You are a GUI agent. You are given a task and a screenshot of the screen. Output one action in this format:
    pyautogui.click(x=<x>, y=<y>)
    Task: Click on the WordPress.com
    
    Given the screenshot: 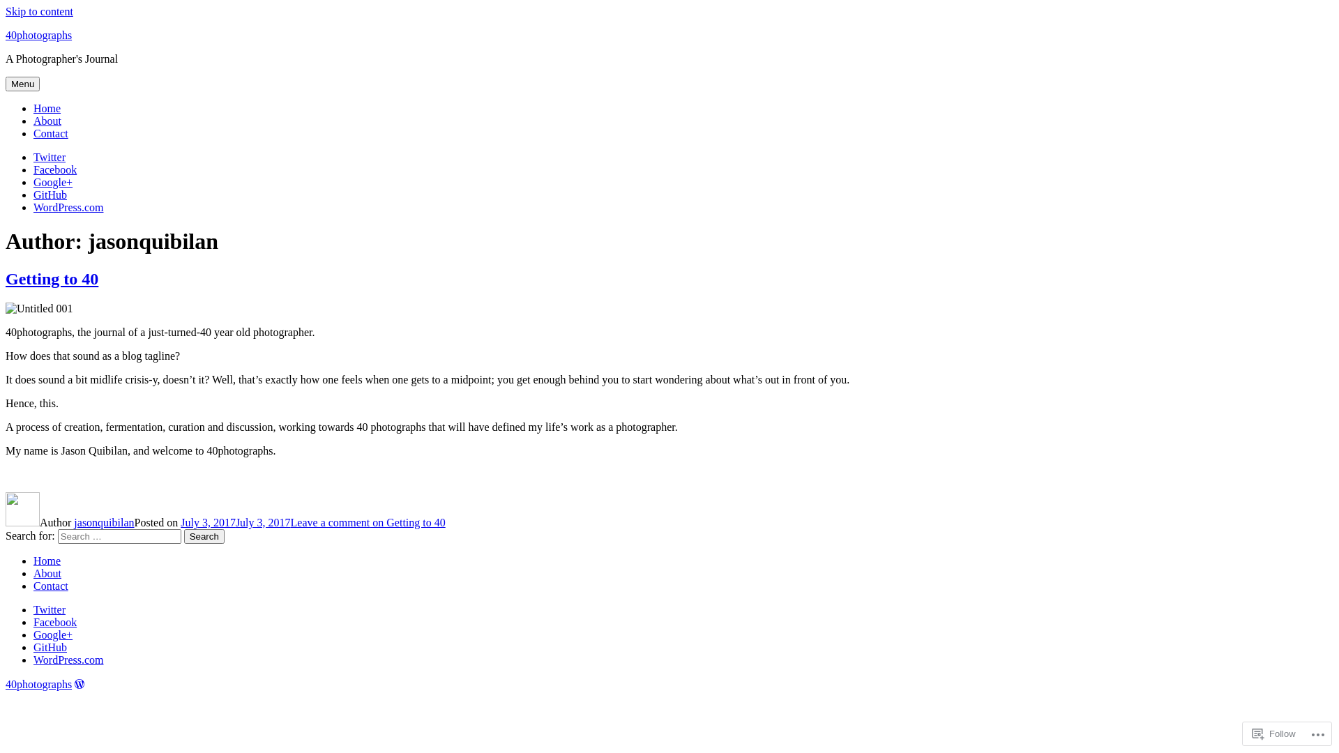 What is the action you would take?
    pyautogui.click(x=68, y=208)
    